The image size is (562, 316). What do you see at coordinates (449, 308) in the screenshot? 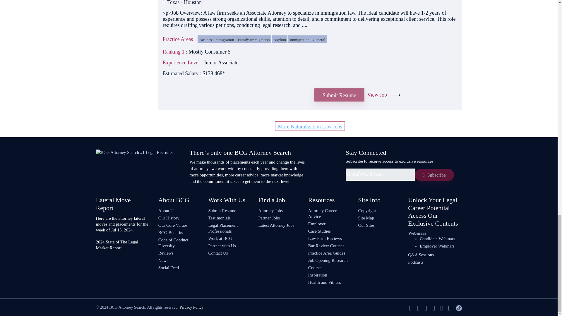
I see `BCG Attorney Search Instagram` at bounding box center [449, 308].